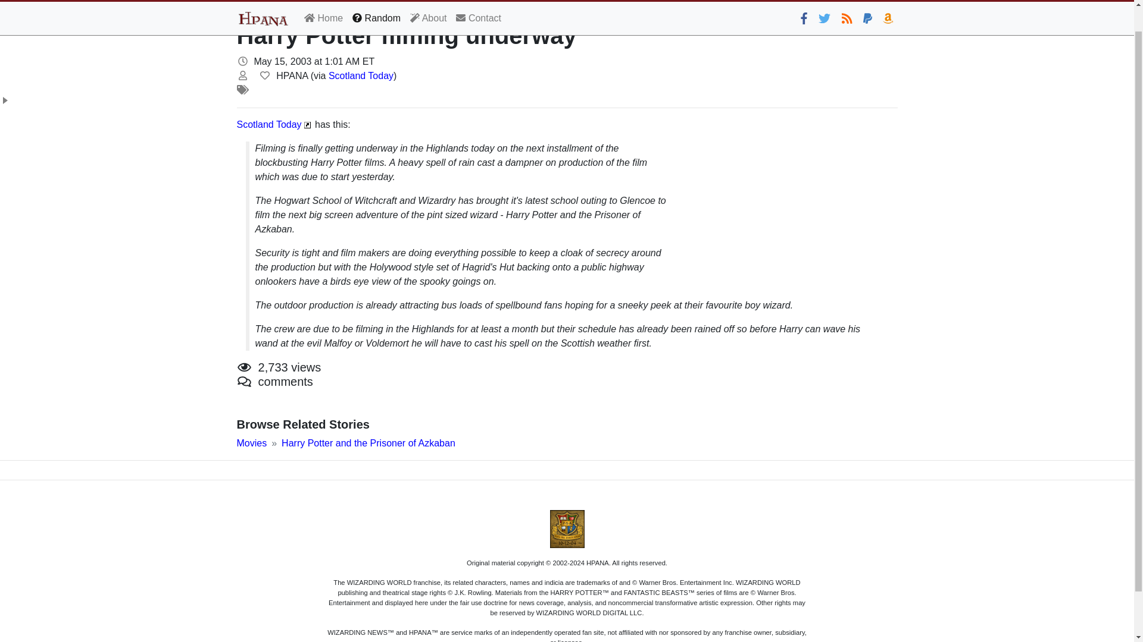 The image size is (1143, 642). I want to click on Source, so click(265, 75).